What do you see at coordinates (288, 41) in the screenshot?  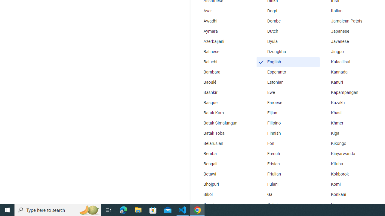 I see `Dyula` at bounding box center [288, 41].